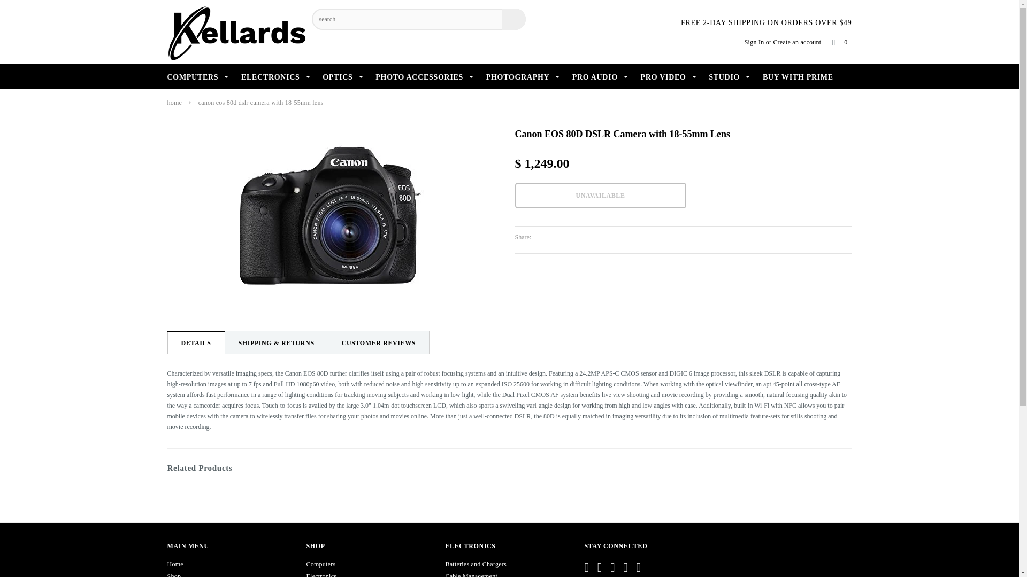 The height and width of the screenshot is (577, 1027). I want to click on ELECTRONICS, so click(275, 77).